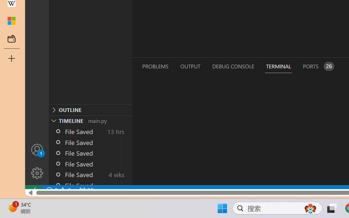 The height and width of the screenshot is (218, 349). What do you see at coordinates (233, 66) in the screenshot?
I see `Debug Console (Ctrl+Shift+Y)` at bounding box center [233, 66].